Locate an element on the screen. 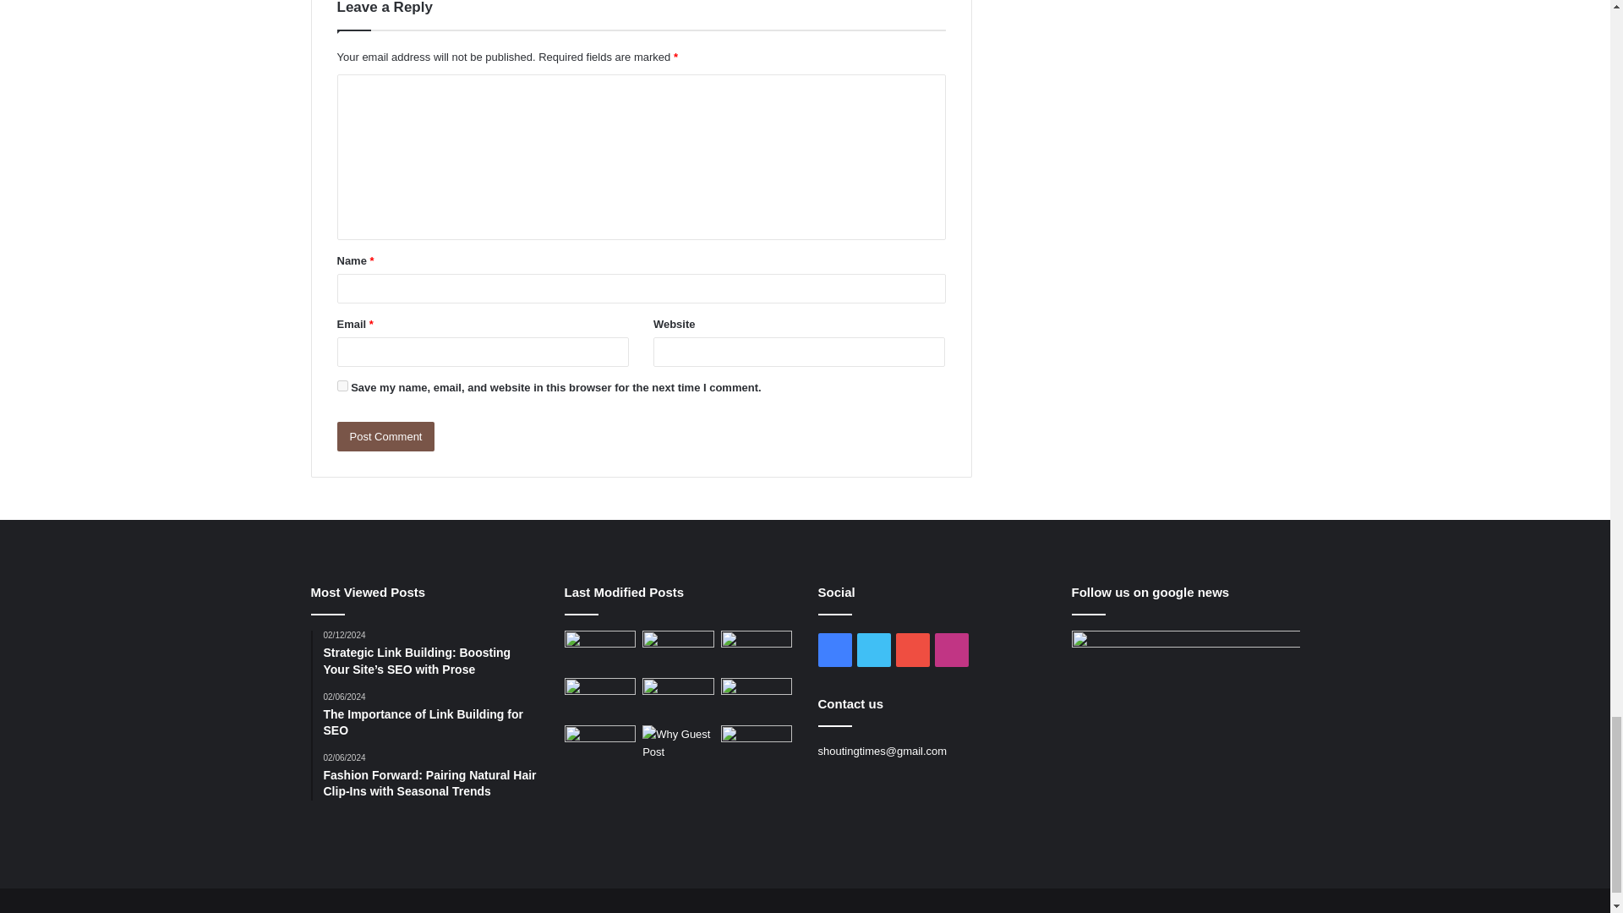  Post Comment is located at coordinates (385, 436).